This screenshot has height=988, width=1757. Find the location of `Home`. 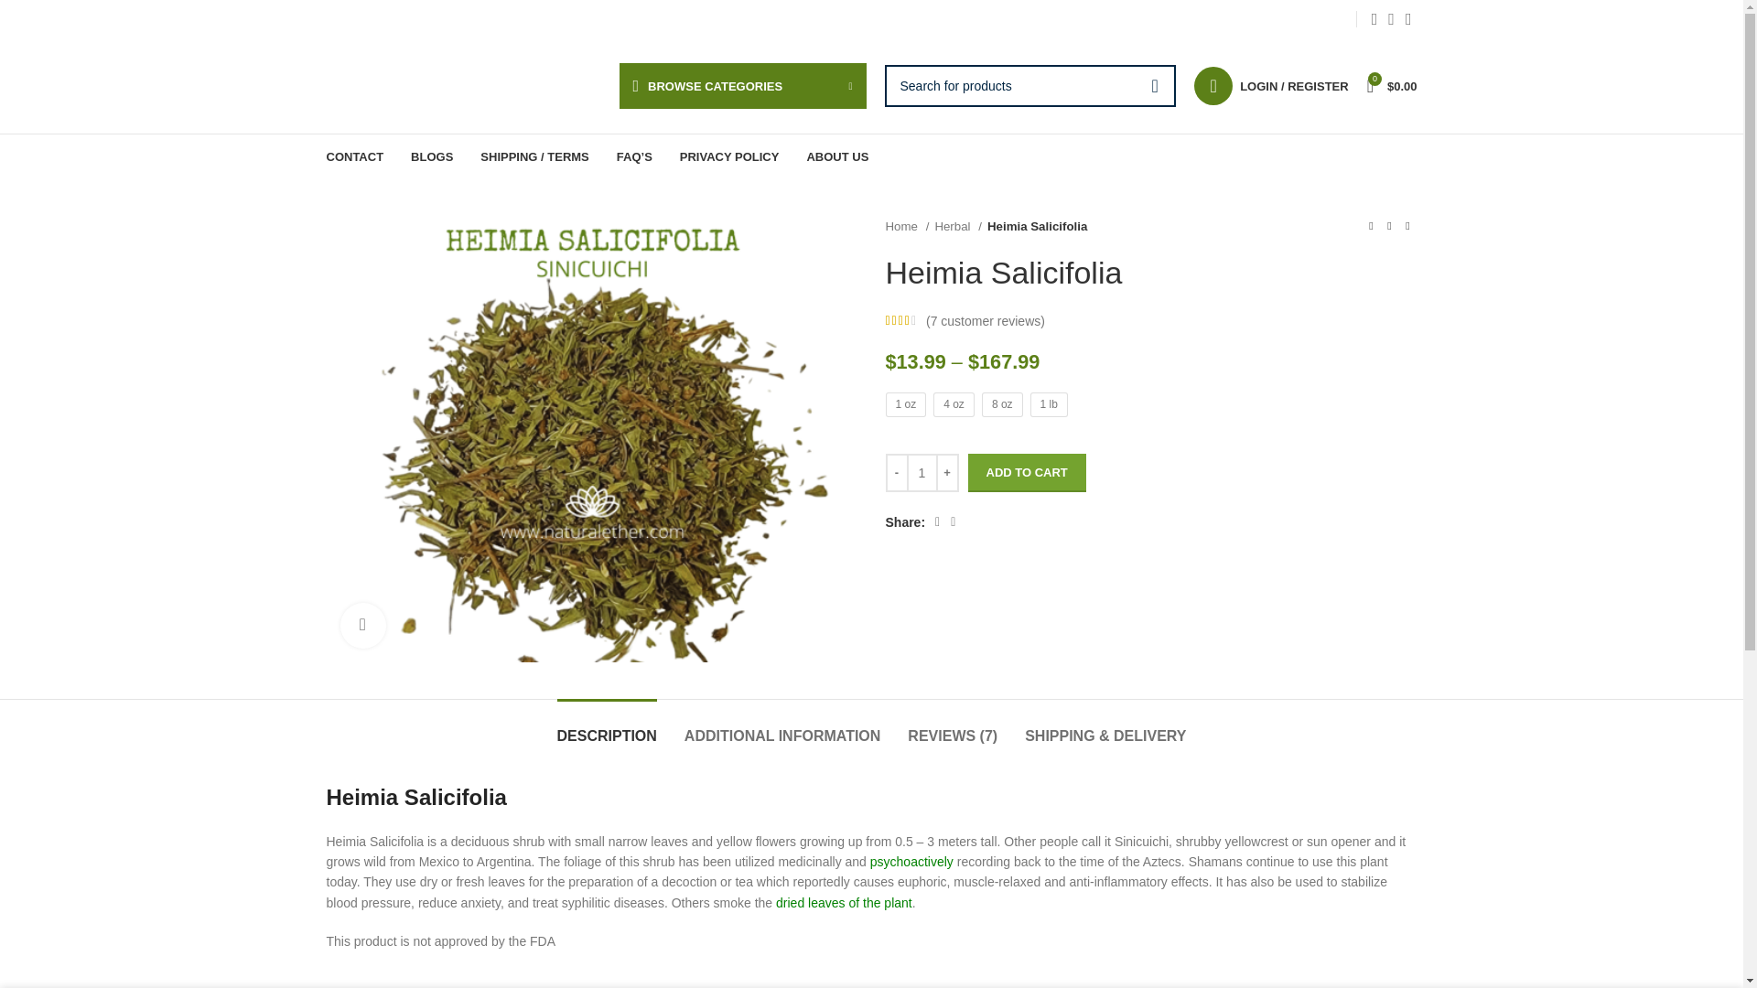

Home is located at coordinates (907, 226).